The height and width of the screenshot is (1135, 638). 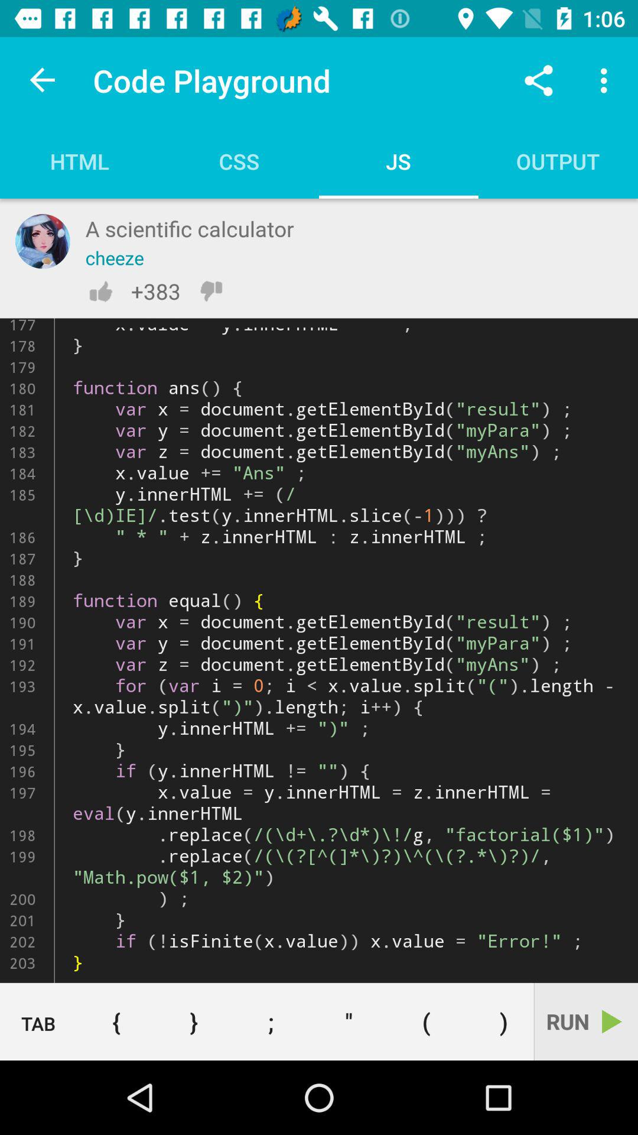 What do you see at coordinates (319, 650) in the screenshot?
I see `select the function shiftfn ken icon` at bounding box center [319, 650].